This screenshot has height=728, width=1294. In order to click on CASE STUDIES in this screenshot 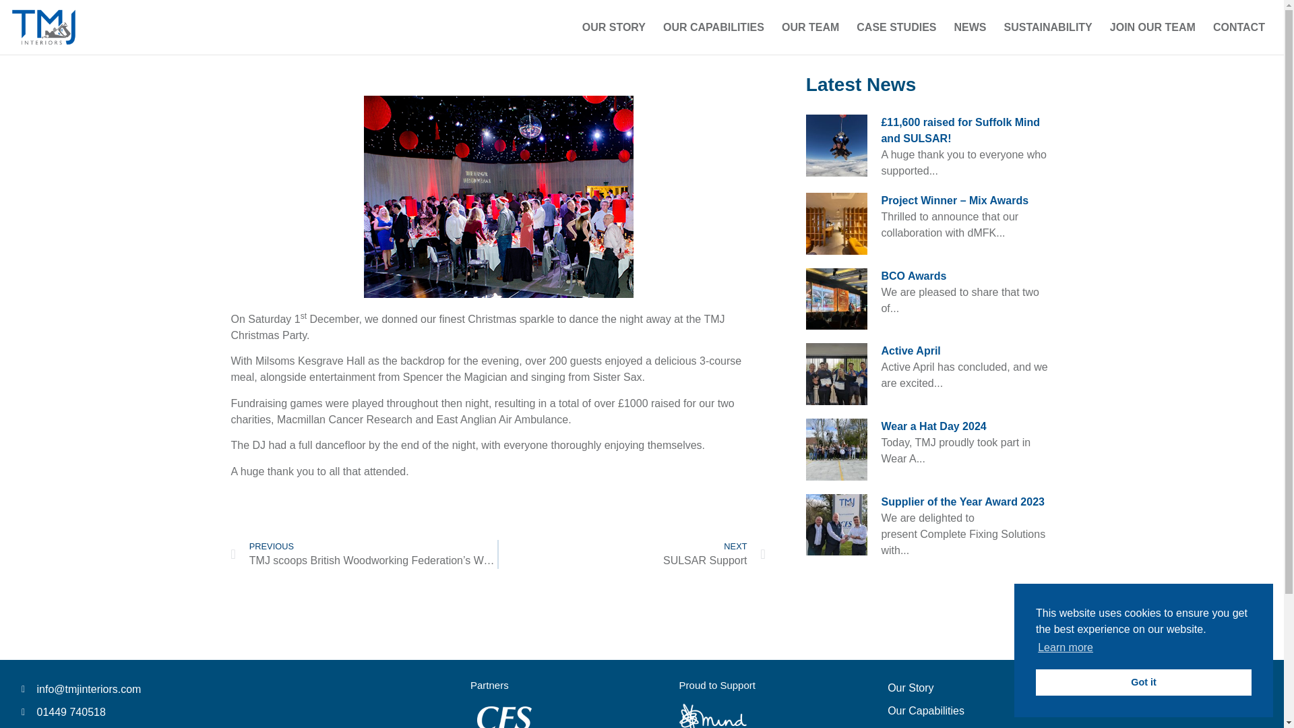, I will do `click(632, 554)`.